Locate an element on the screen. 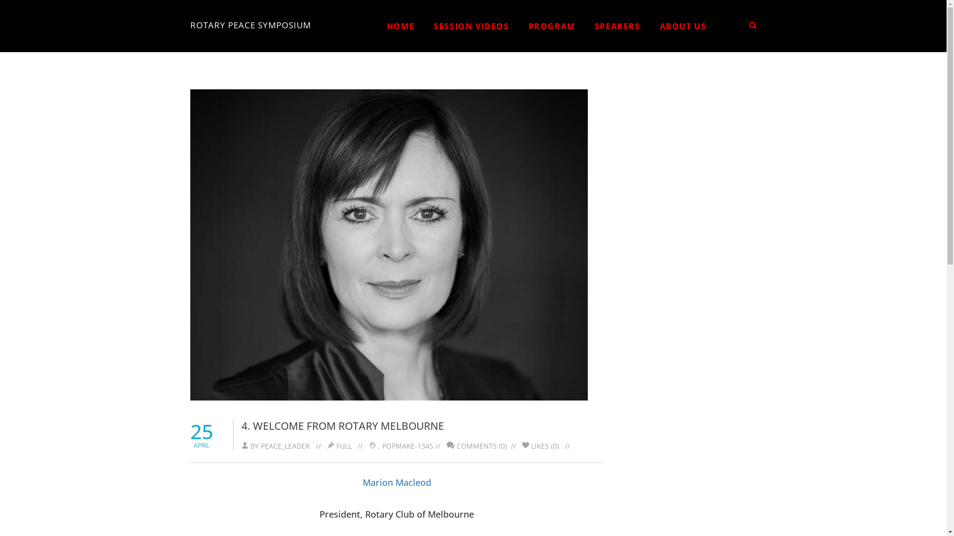 The width and height of the screenshot is (954, 536). BY PEACE_LEADER   // is located at coordinates (284, 439).